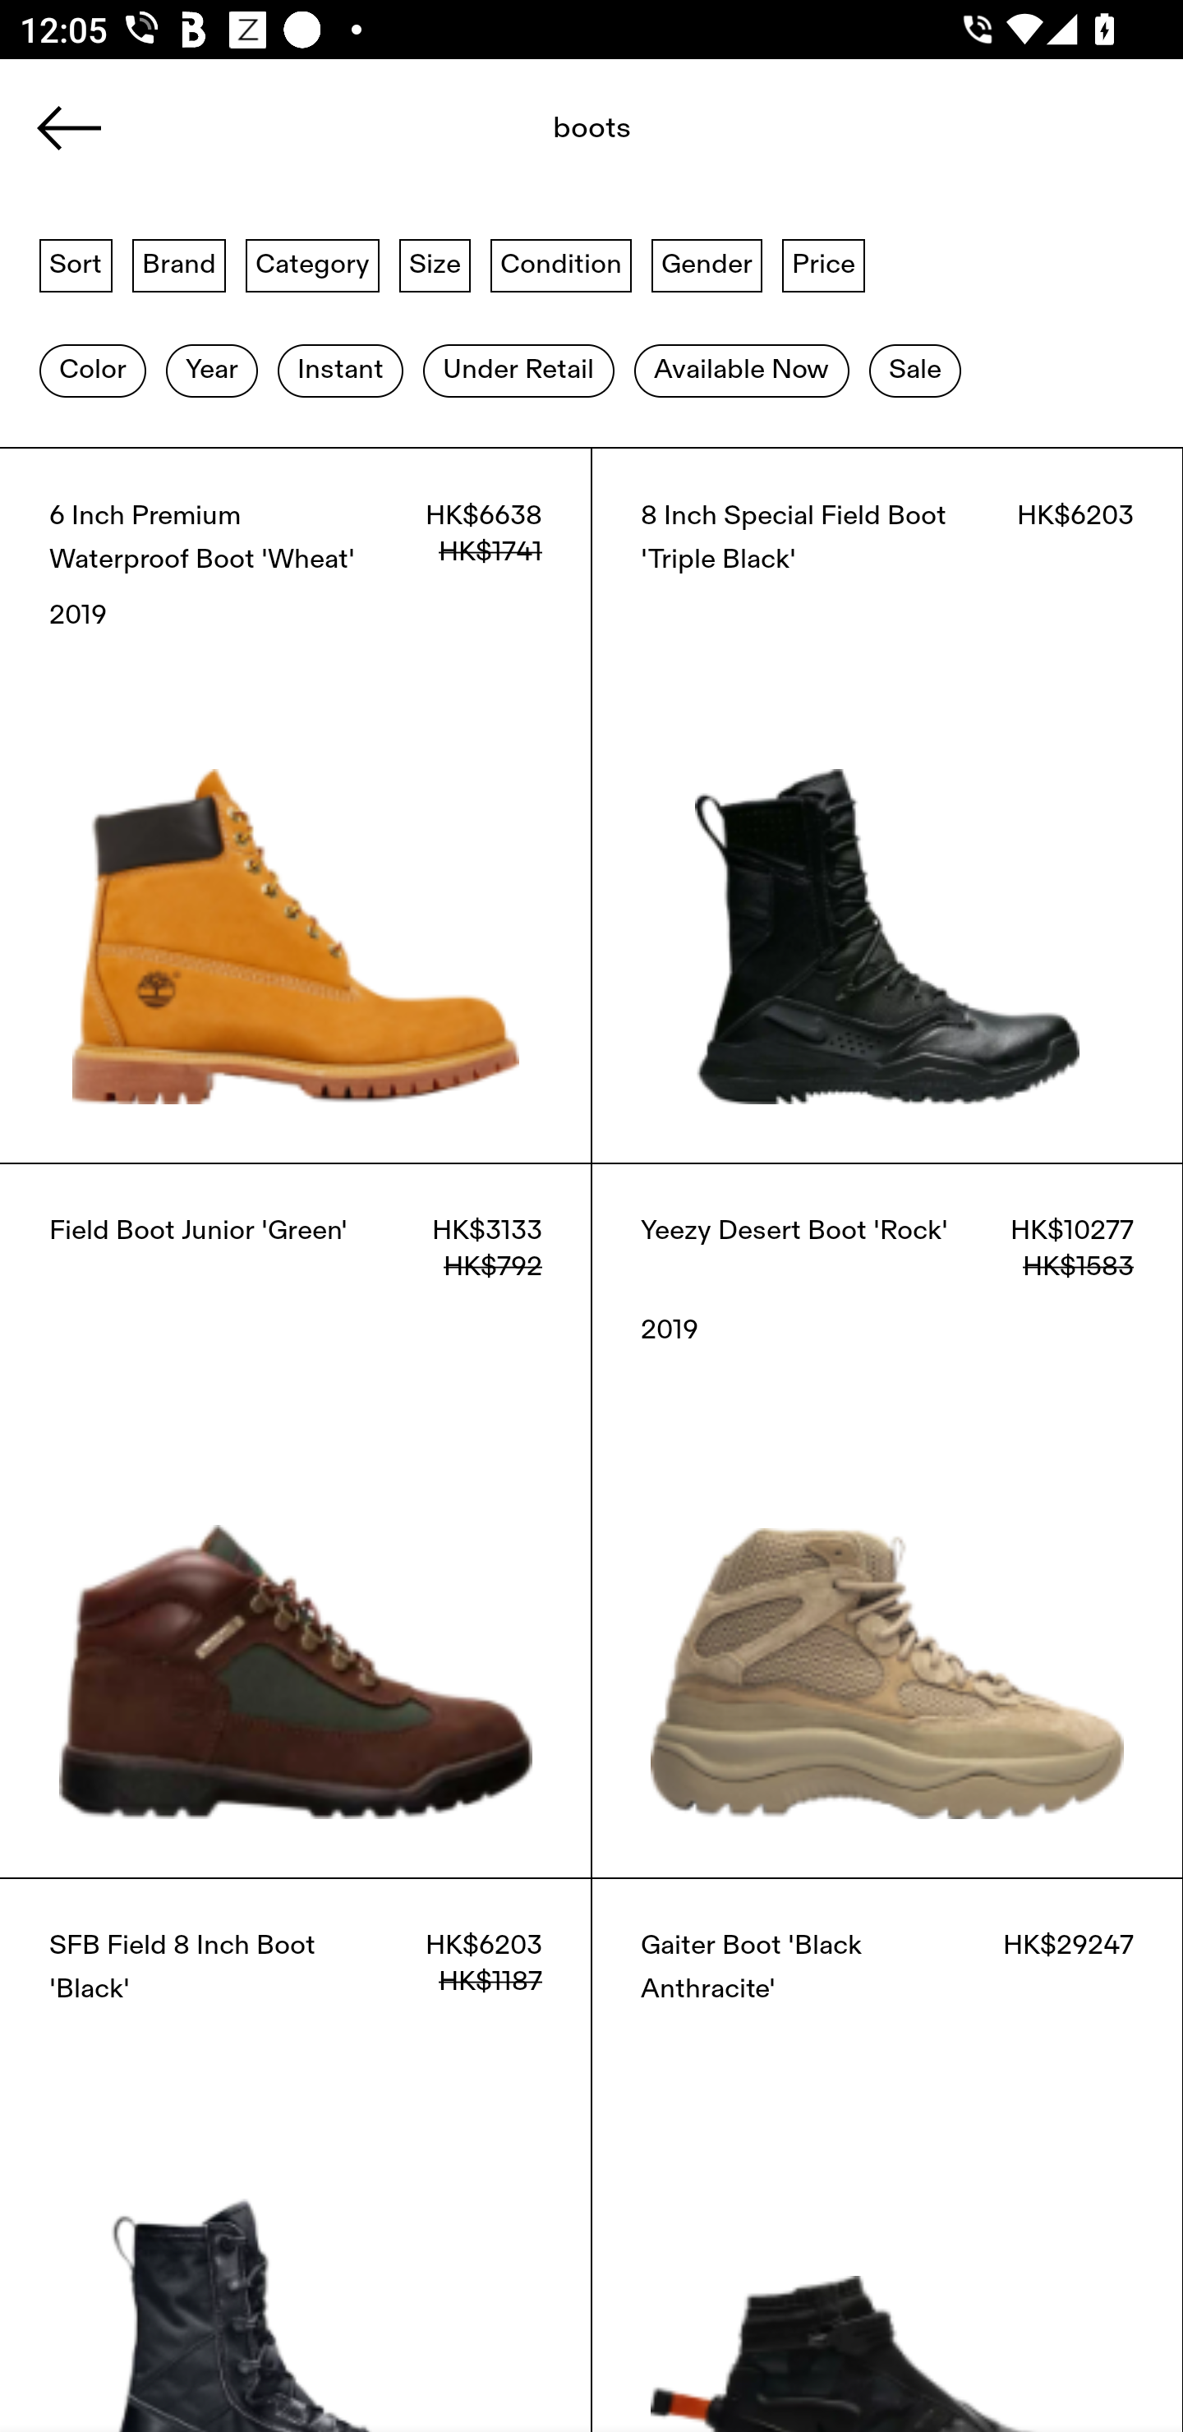 The height and width of the screenshot is (2432, 1183). I want to click on SFB Field 8 Inch Boot 'Black' HK$6203 HK$1187, so click(296, 2154).